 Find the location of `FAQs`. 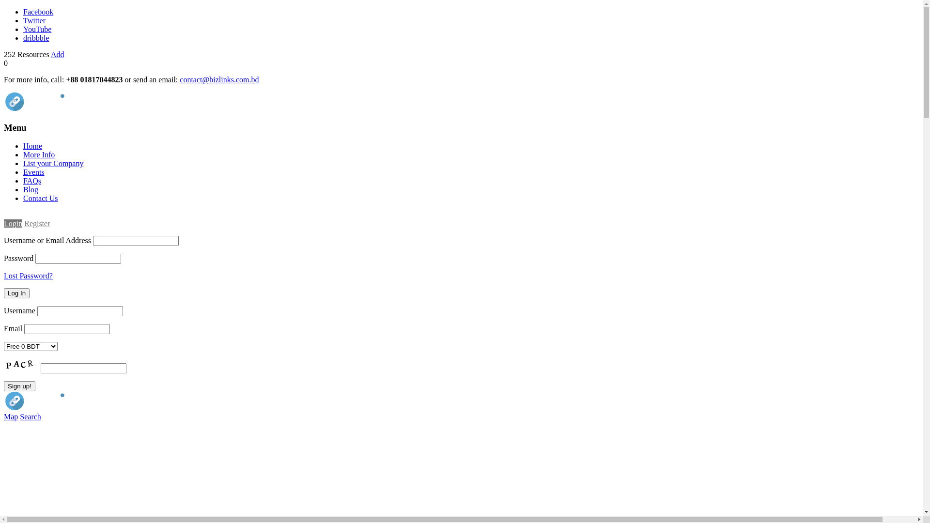

FAQs is located at coordinates (32, 181).